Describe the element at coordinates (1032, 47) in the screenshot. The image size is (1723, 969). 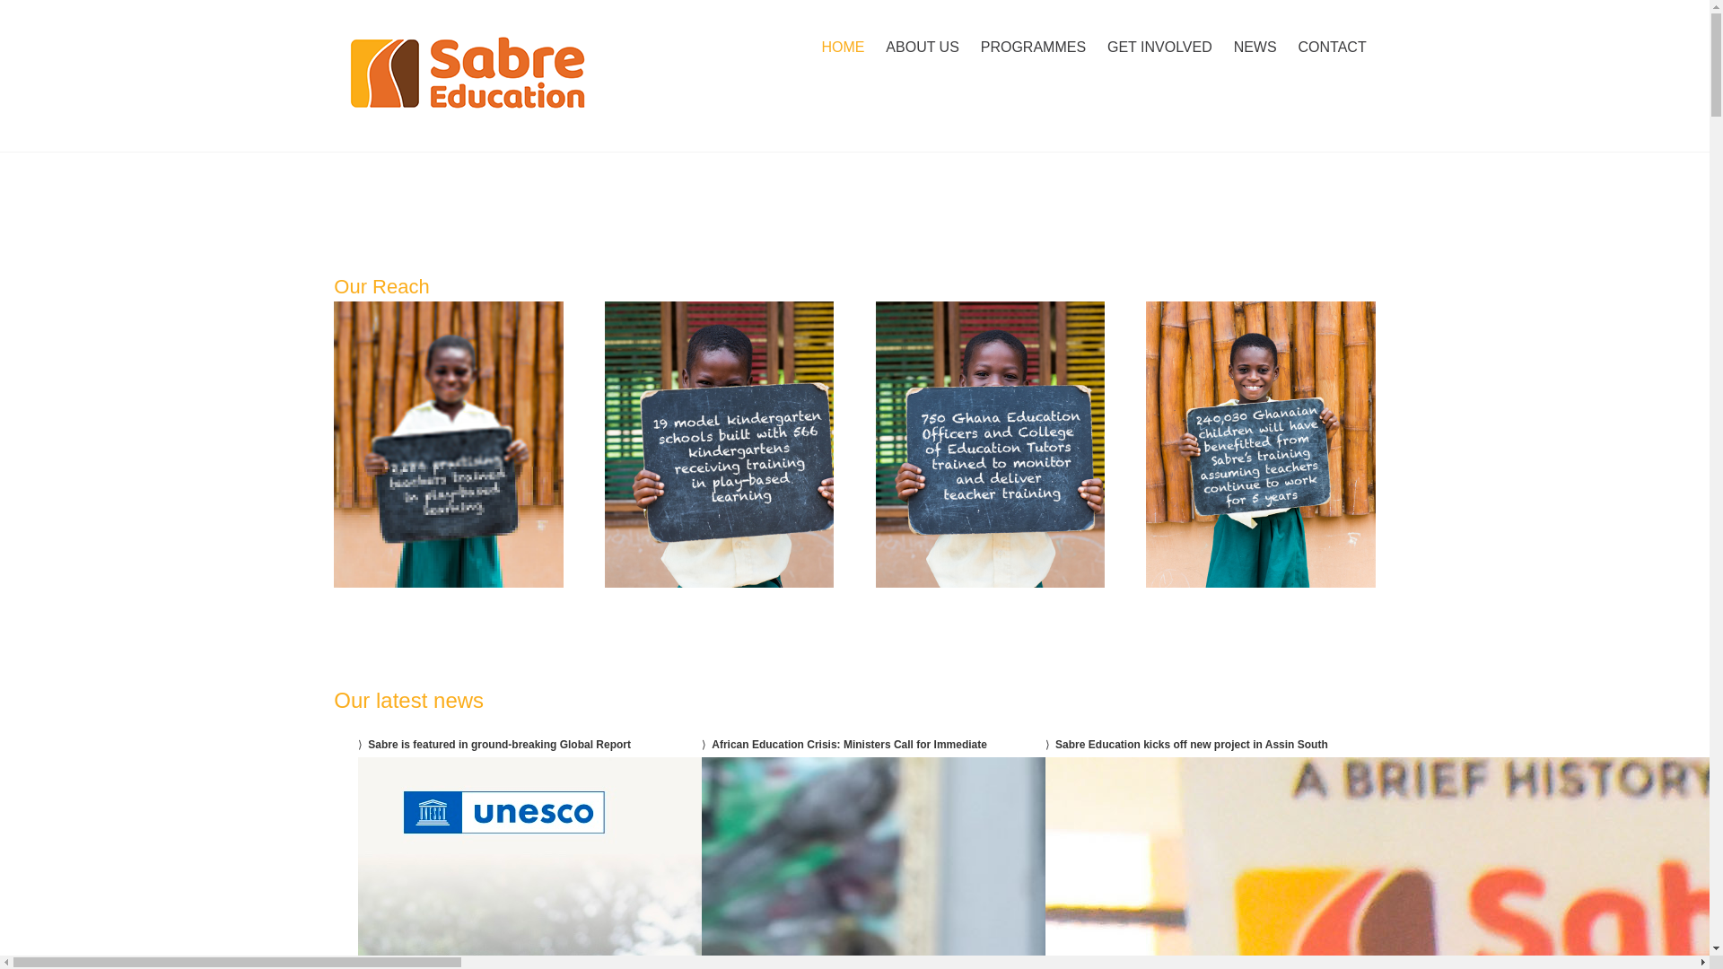
I see `PROGRAMMES` at that location.